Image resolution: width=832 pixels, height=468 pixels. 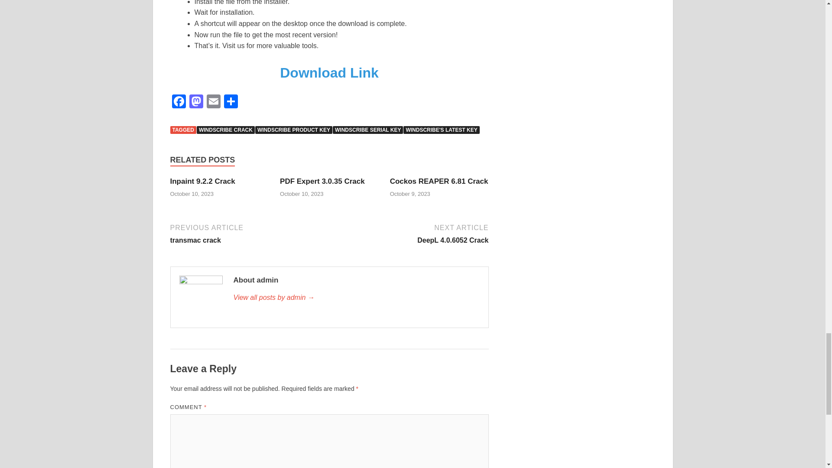 I want to click on Inpaint 9.2.2 Crack, so click(x=202, y=181).